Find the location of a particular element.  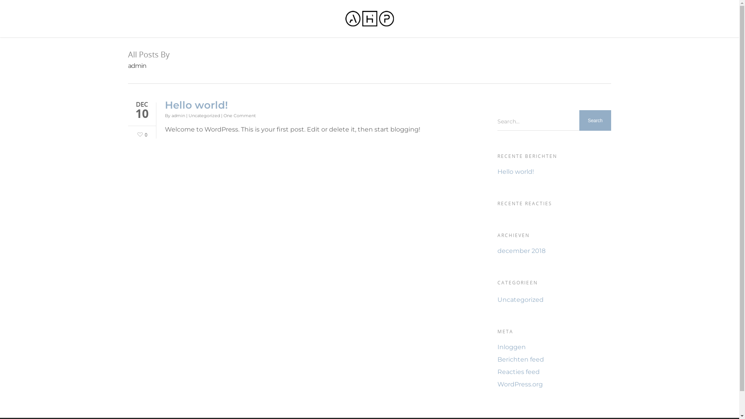

admin is located at coordinates (178, 116).